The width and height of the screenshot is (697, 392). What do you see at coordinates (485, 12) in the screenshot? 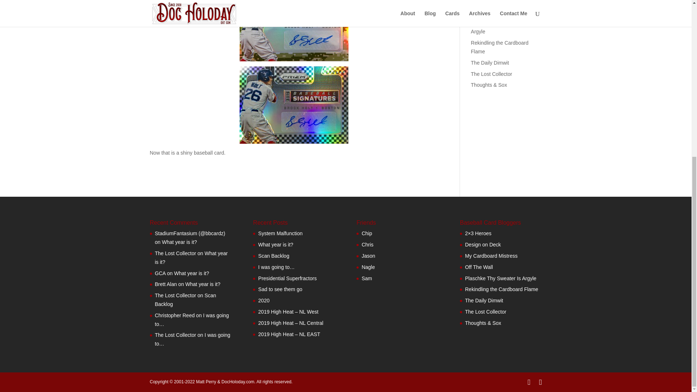
I see `Off The Wall` at bounding box center [485, 12].